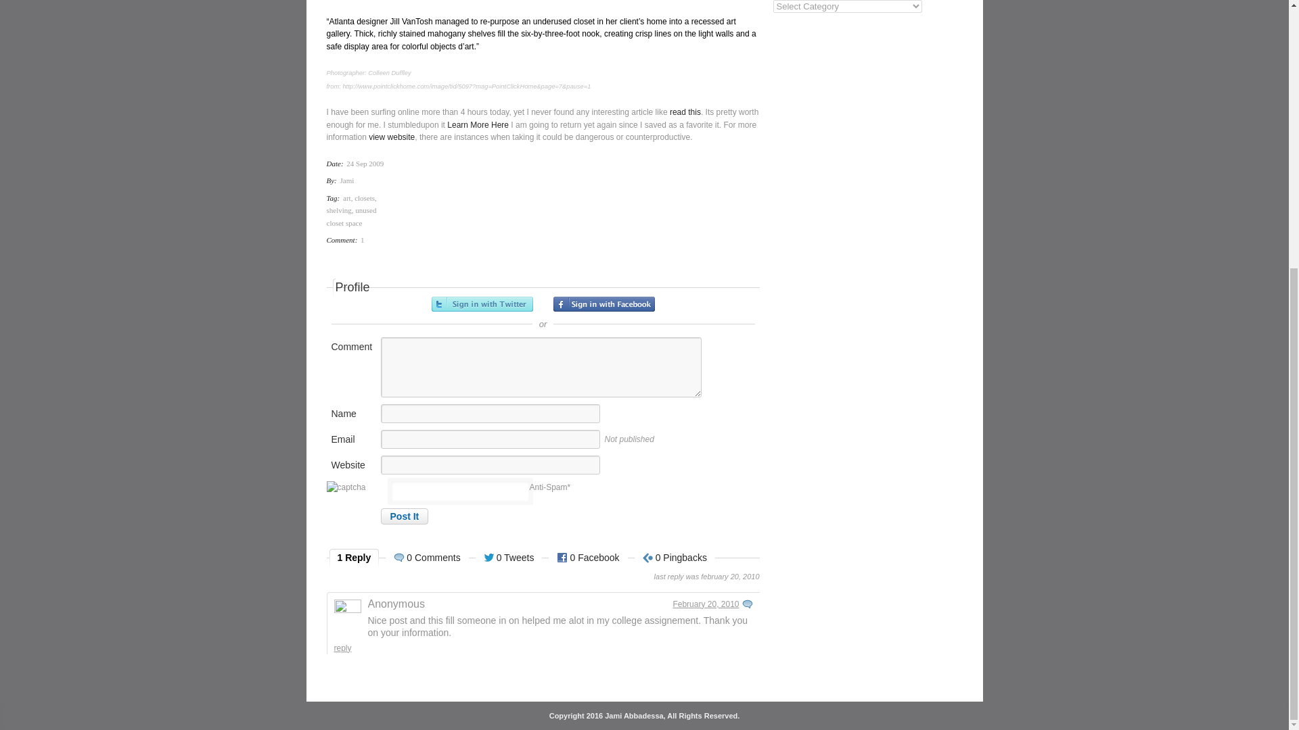  Describe the element at coordinates (685, 112) in the screenshot. I see `read this` at that location.